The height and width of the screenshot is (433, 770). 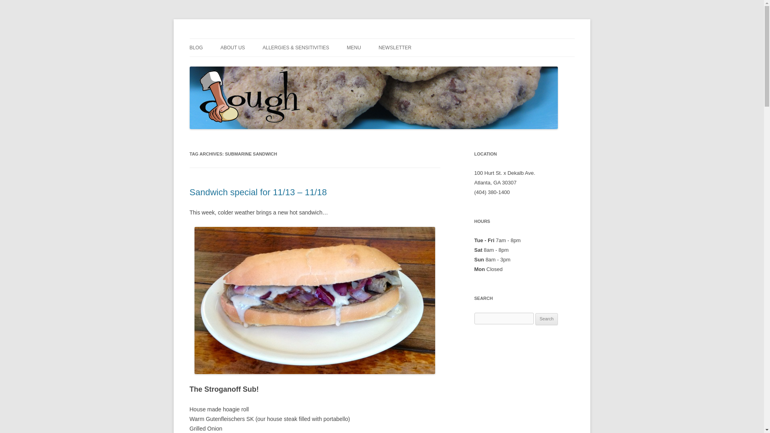 What do you see at coordinates (547, 319) in the screenshot?
I see `Search` at bounding box center [547, 319].